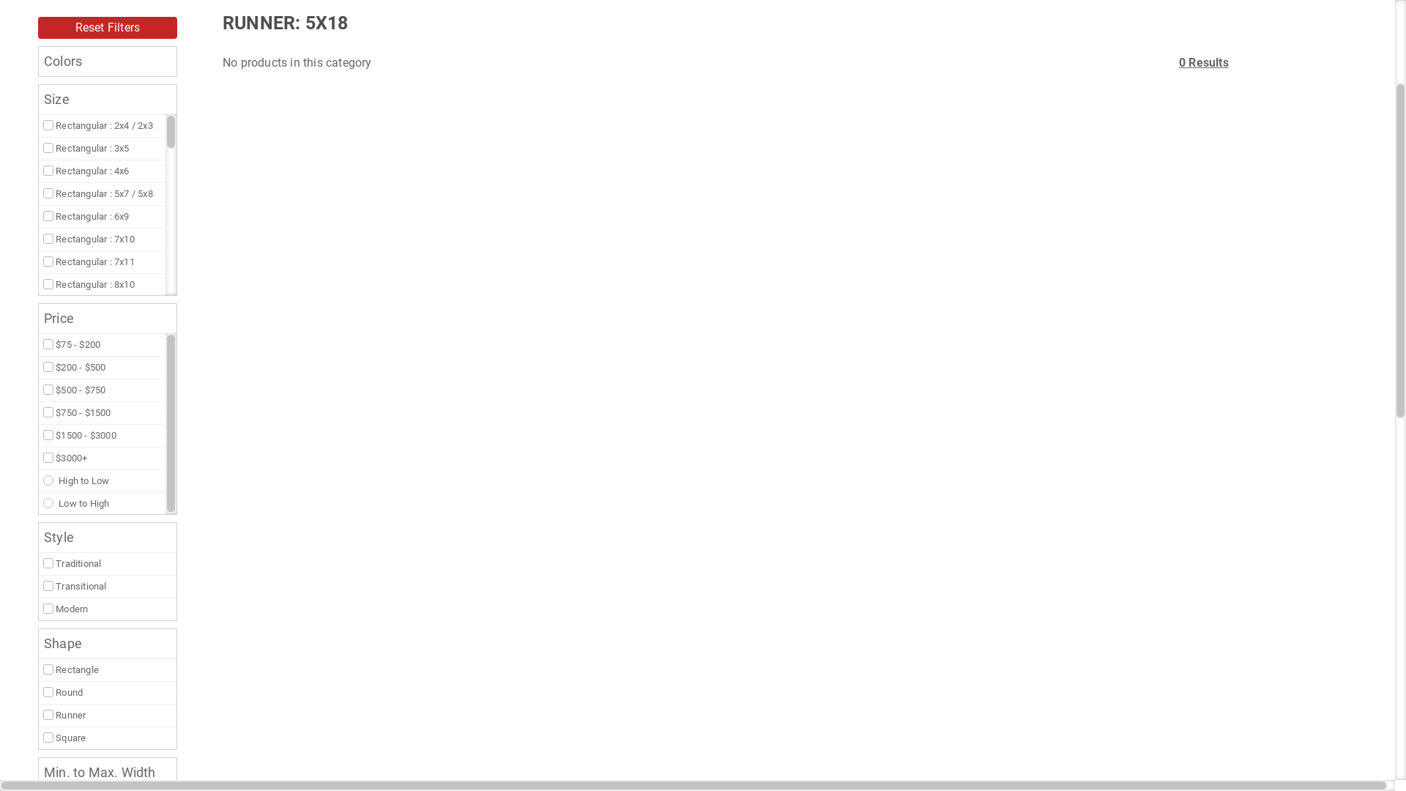 The width and height of the screenshot is (1406, 791). I want to click on Hours of Operation & Showroom/Warehouse Address, so click(1226, 109).